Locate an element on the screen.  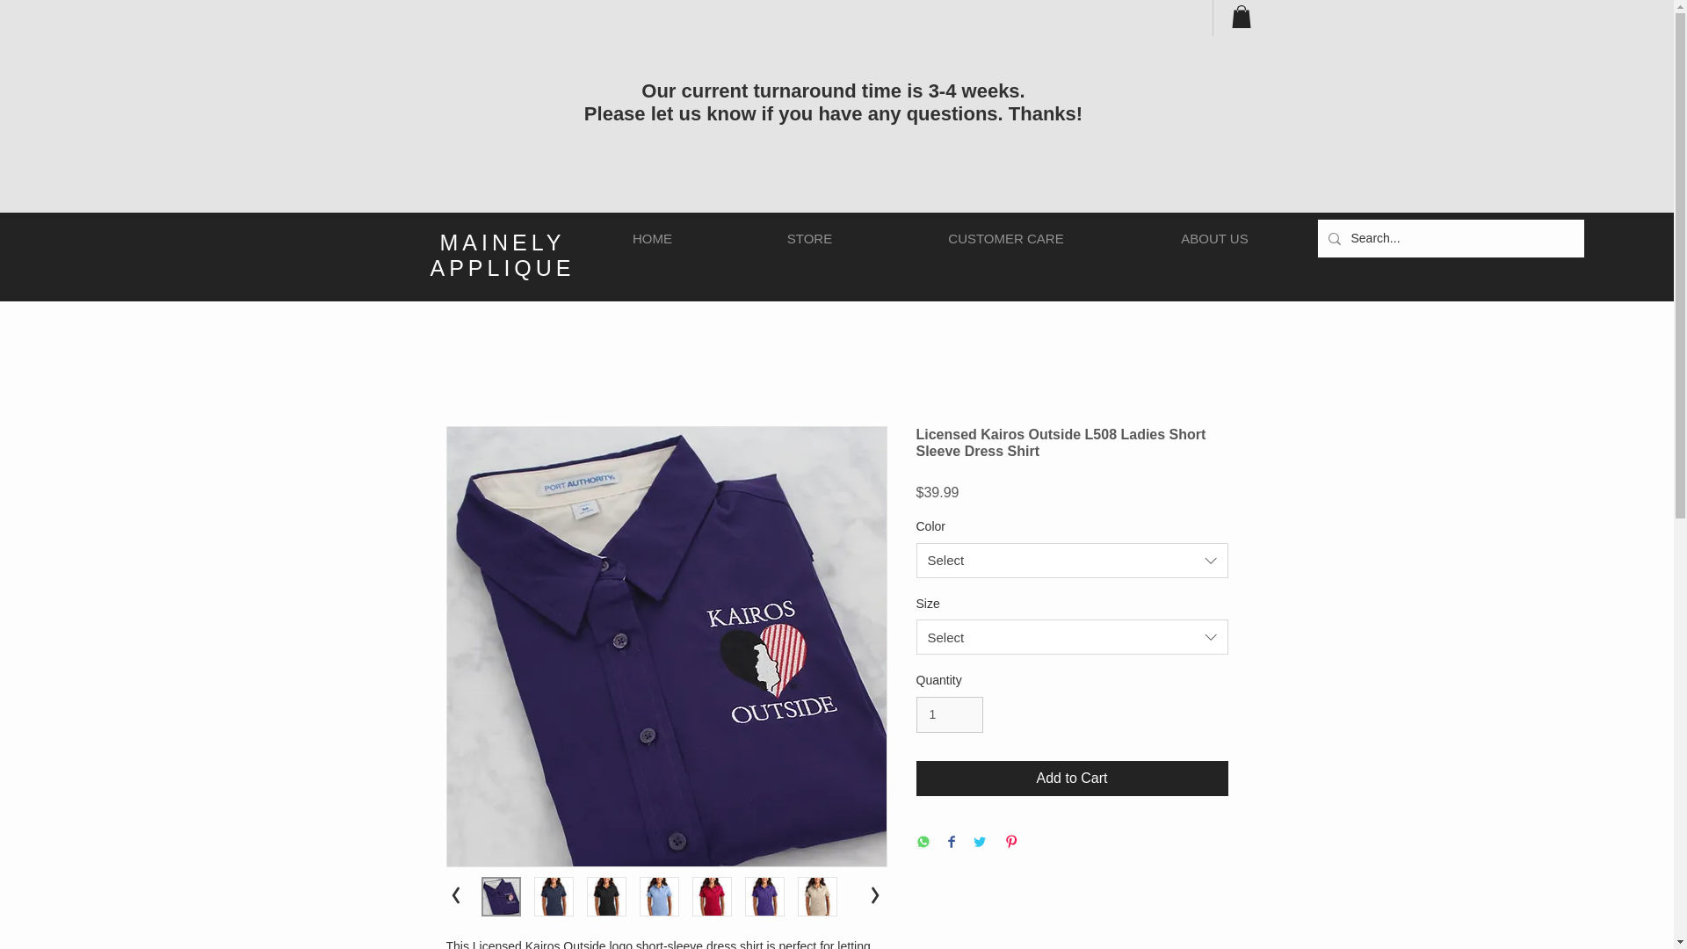
1 is located at coordinates (949, 714).